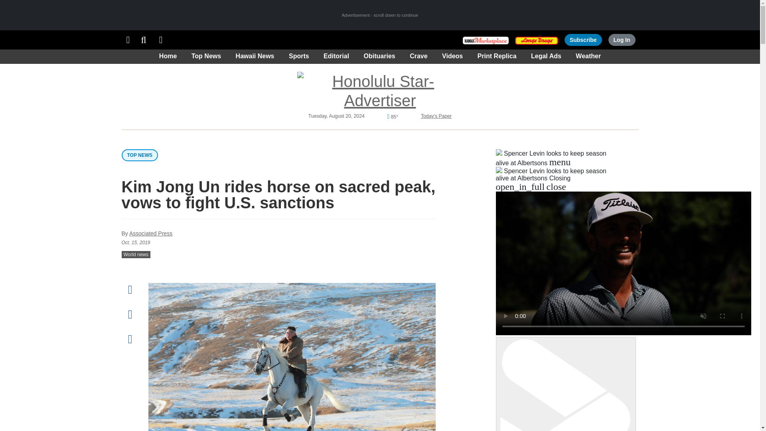 This screenshot has height=431, width=766. I want to click on Search, so click(144, 40).